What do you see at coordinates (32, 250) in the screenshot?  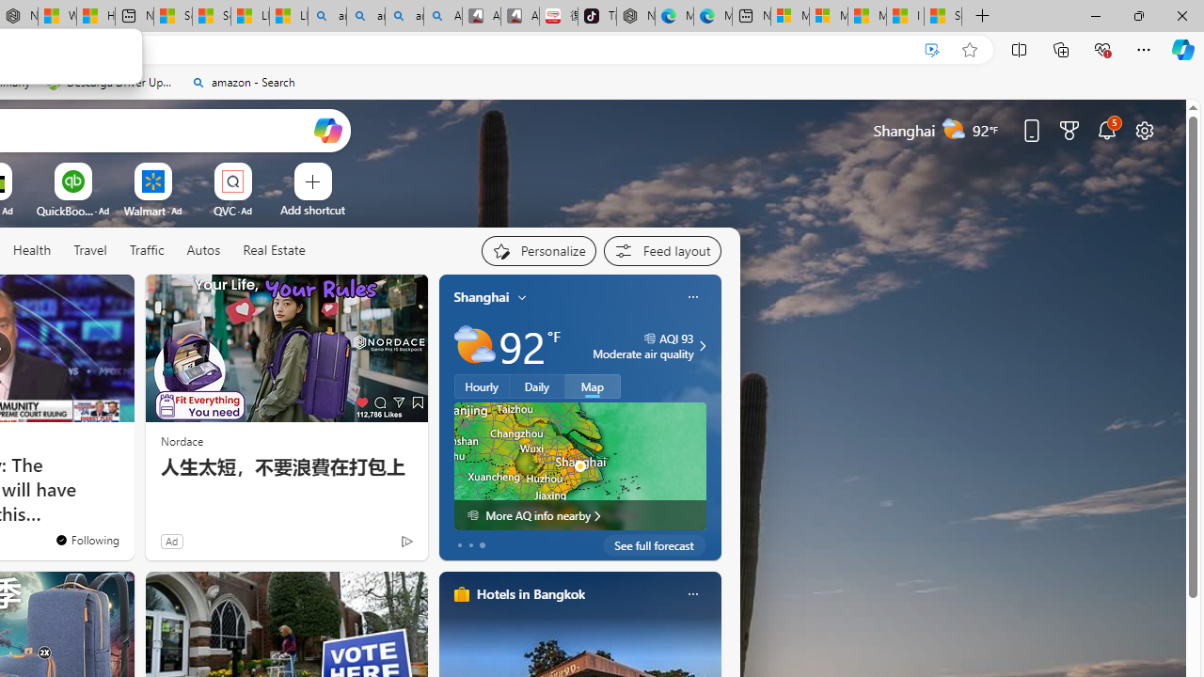 I see `Health` at bounding box center [32, 250].